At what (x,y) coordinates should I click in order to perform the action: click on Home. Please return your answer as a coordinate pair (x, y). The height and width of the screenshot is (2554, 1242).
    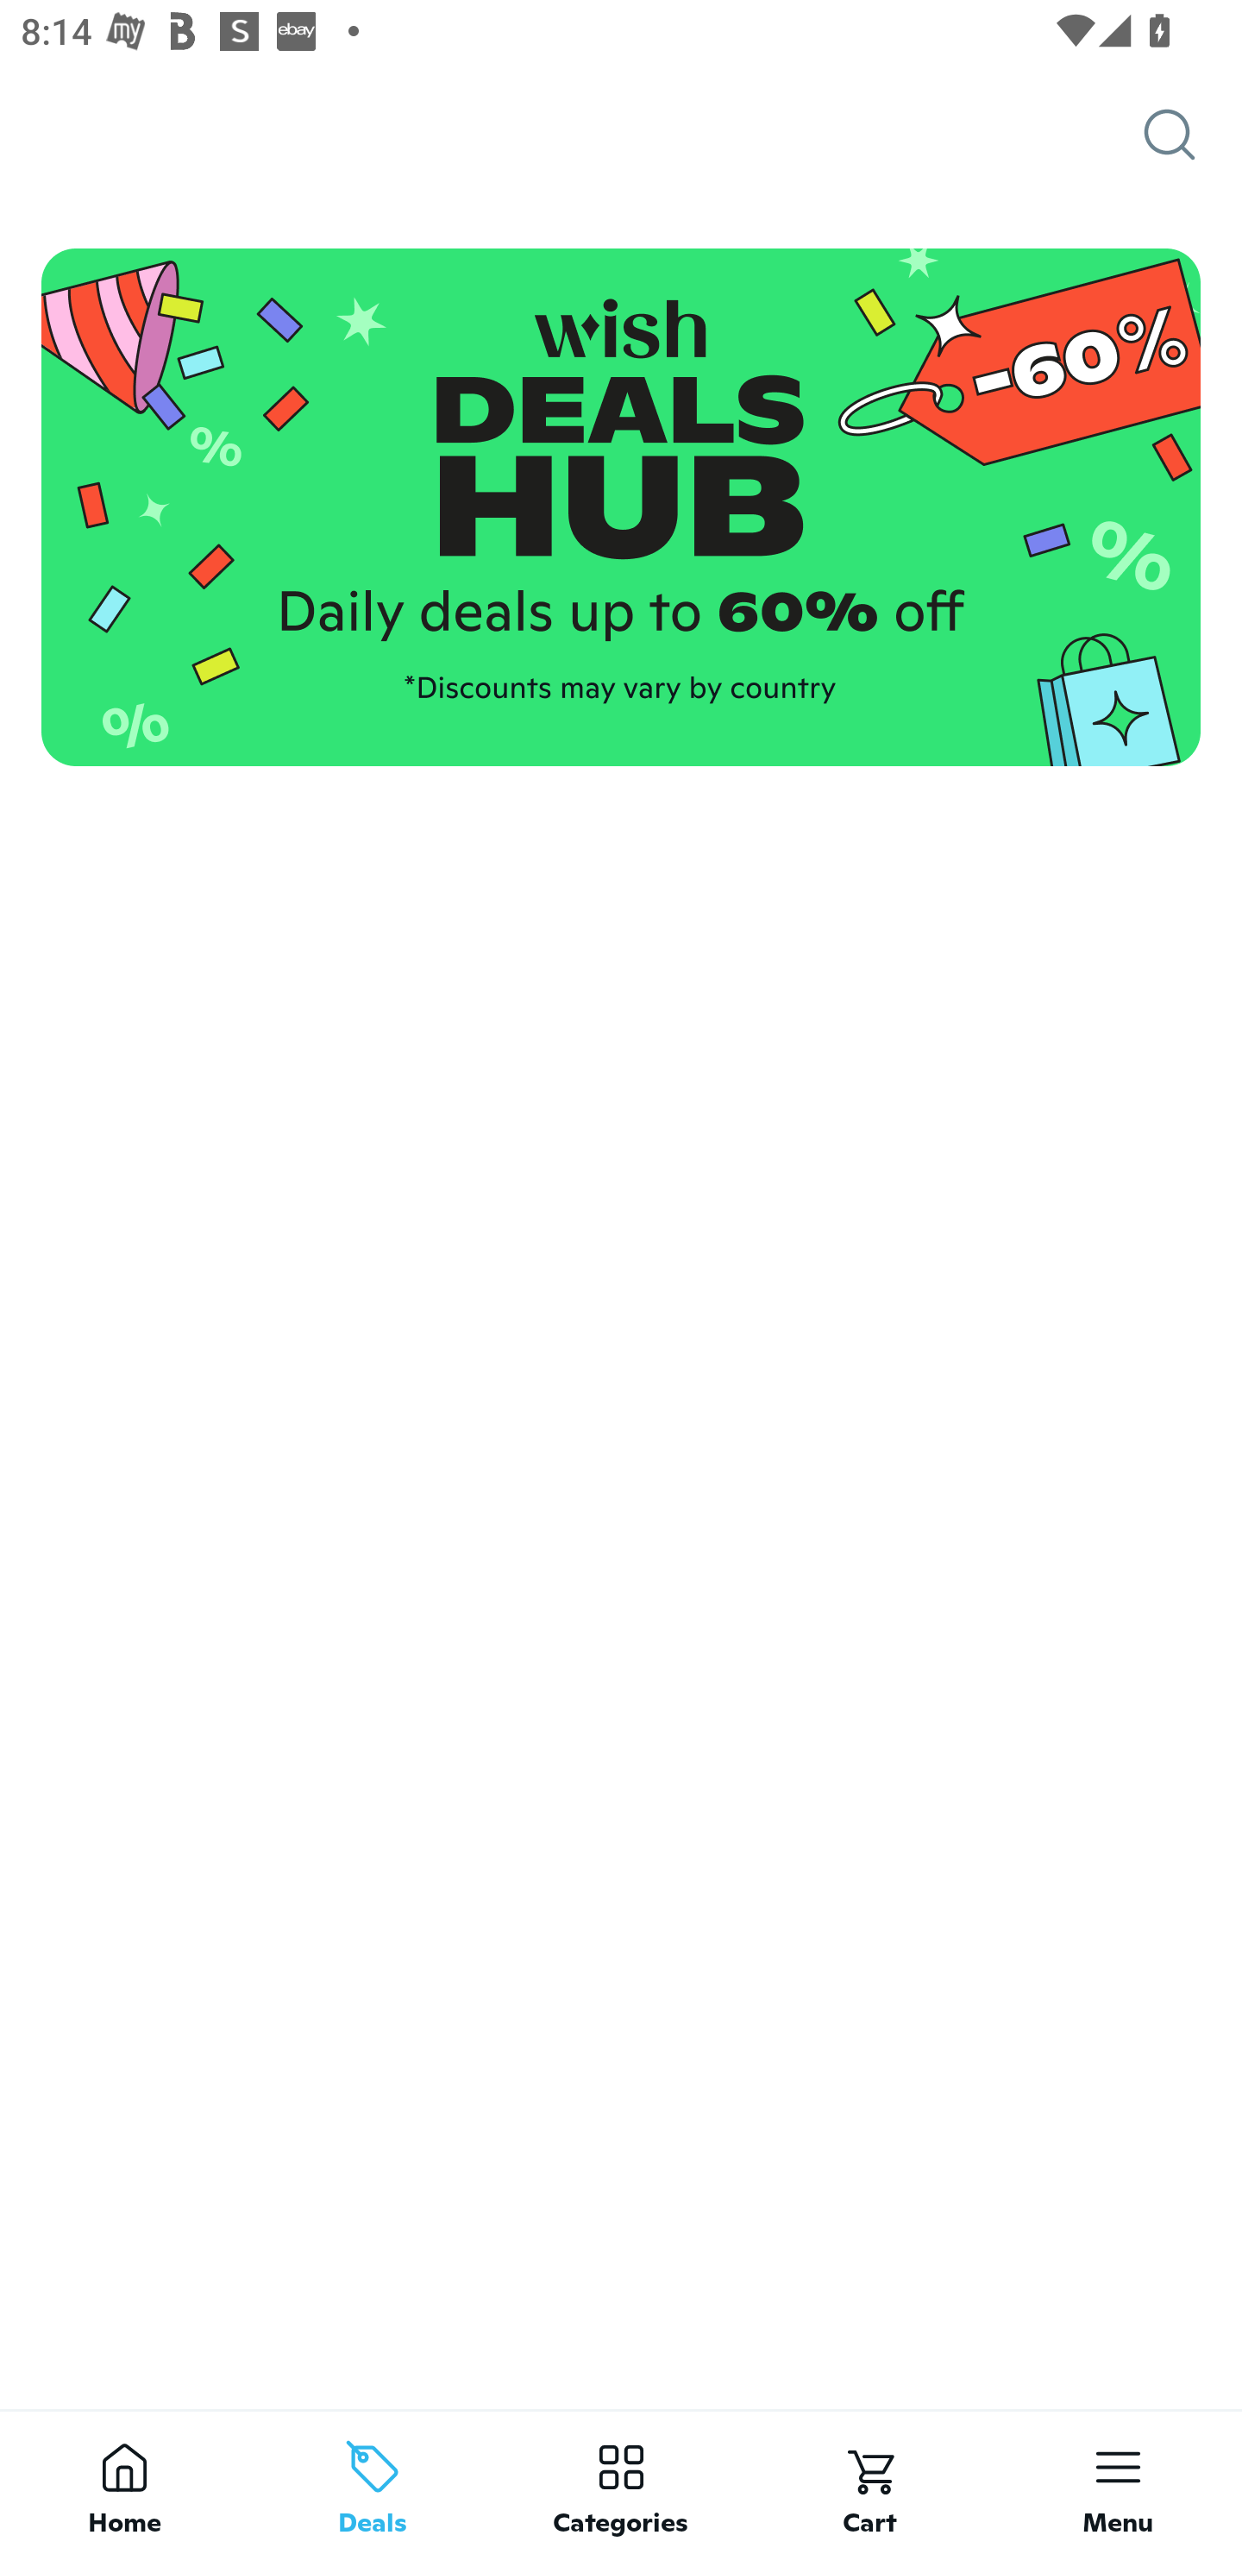
    Looking at the image, I should click on (124, 2482).